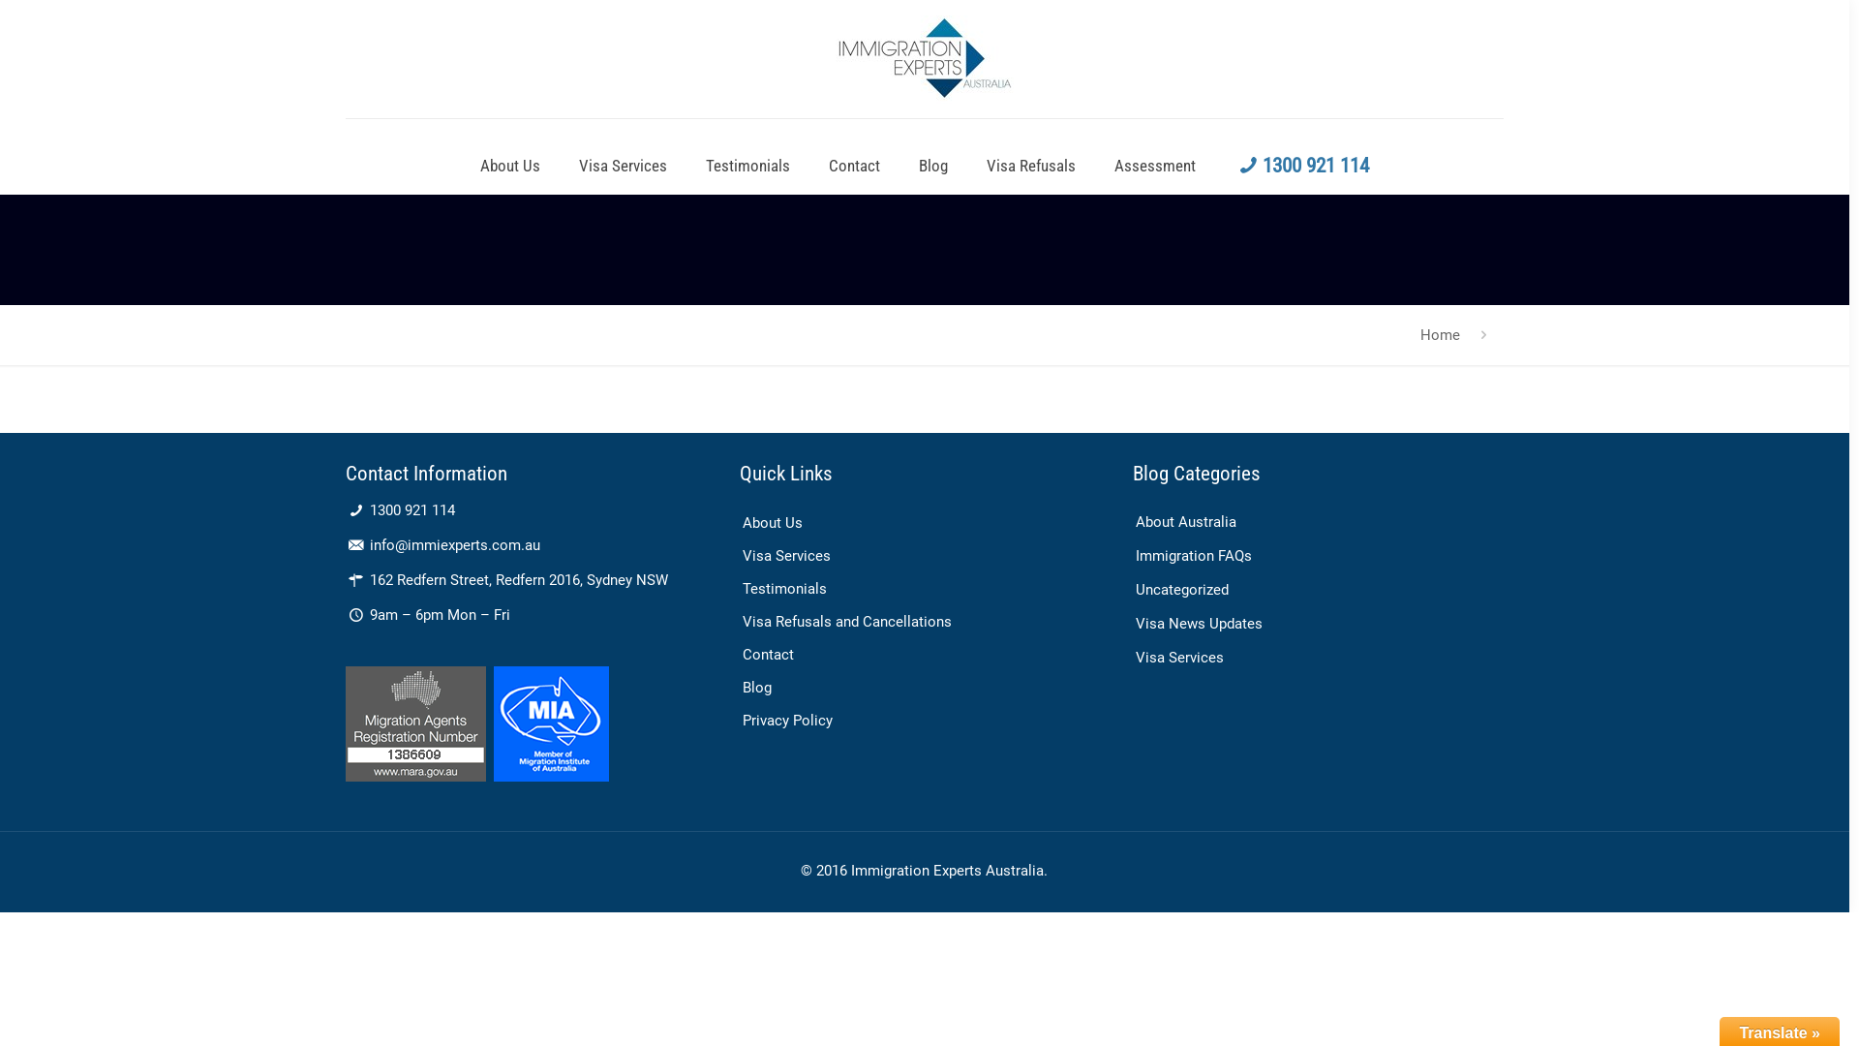 The width and height of the screenshot is (1859, 1046). Describe the element at coordinates (920, 587) in the screenshot. I see `Testimonials` at that location.